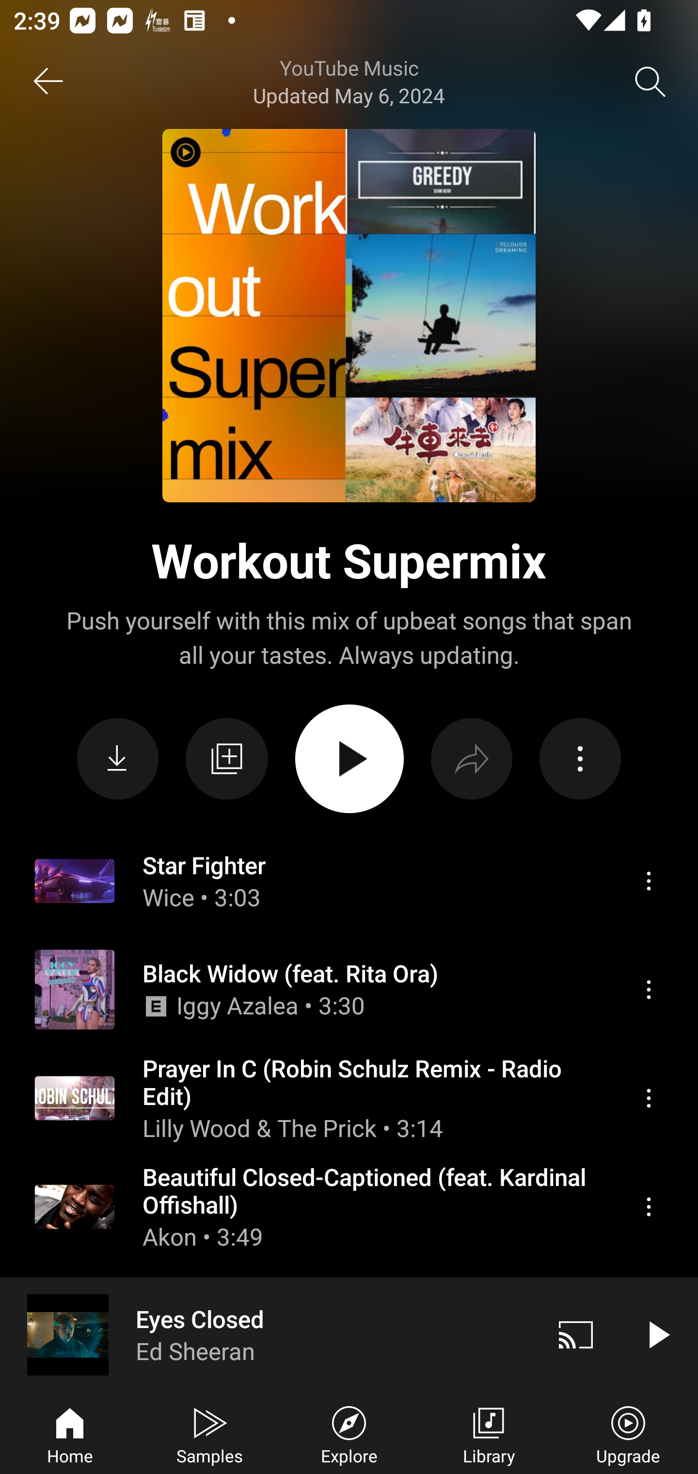 This screenshot has height=1474, width=698. What do you see at coordinates (349, 1433) in the screenshot?
I see `Explore` at bounding box center [349, 1433].